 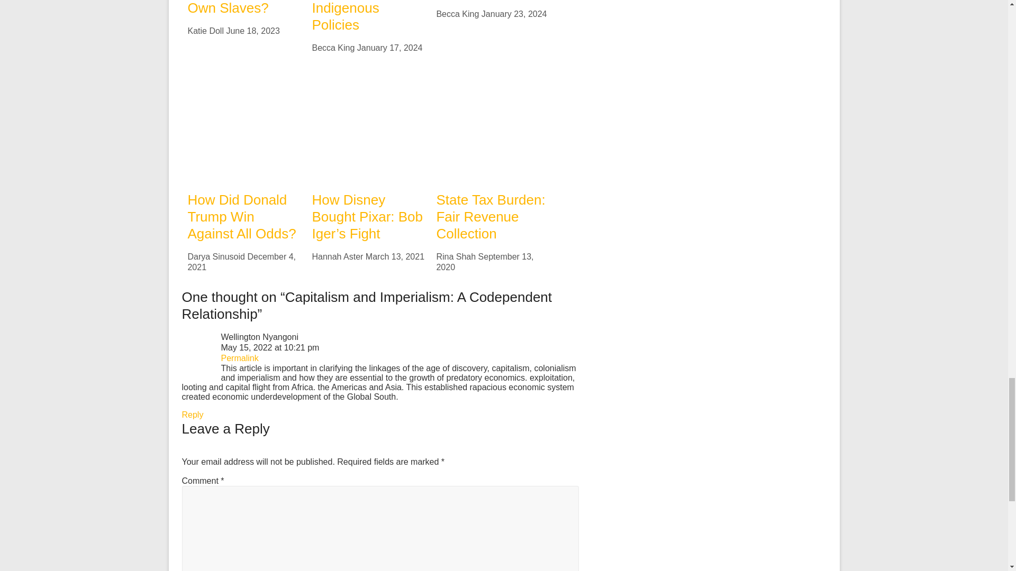 I want to click on 3:01 pm, so click(x=252, y=31).